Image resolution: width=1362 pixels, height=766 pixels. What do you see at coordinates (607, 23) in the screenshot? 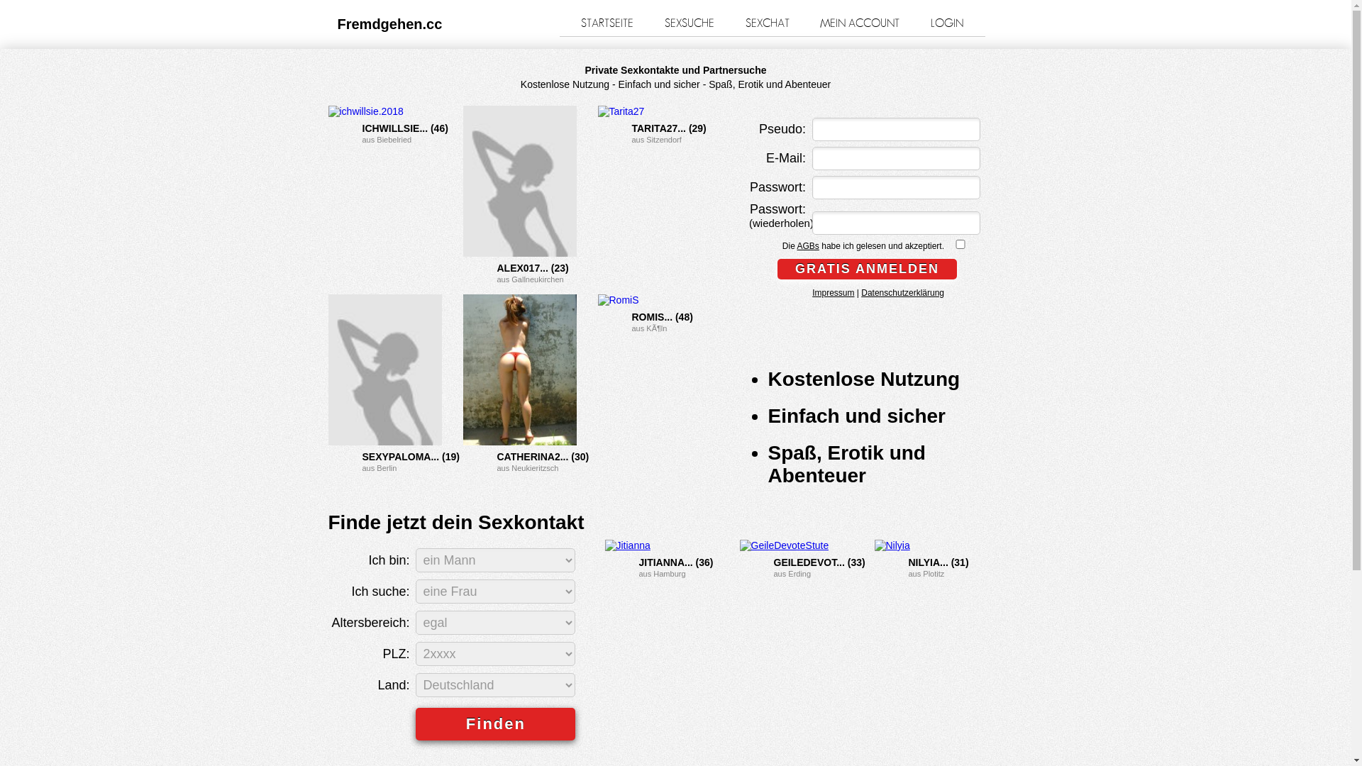
I see `STARTSEITE` at bounding box center [607, 23].